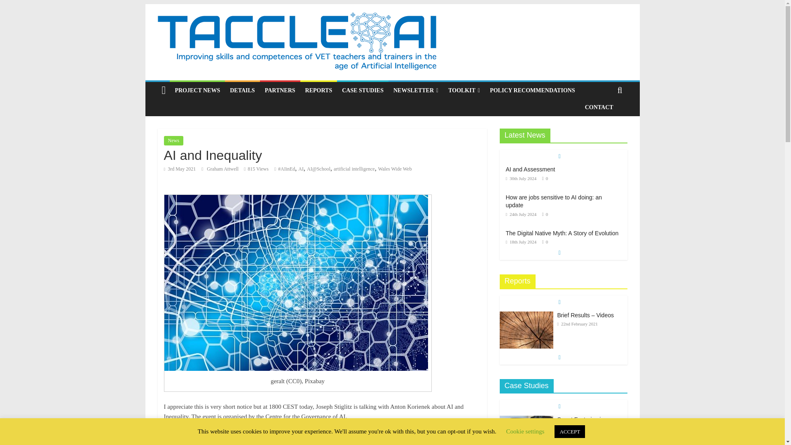 The width and height of the screenshot is (791, 445). What do you see at coordinates (173, 141) in the screenshot?
I see `News` at bounding box center [173, 141].